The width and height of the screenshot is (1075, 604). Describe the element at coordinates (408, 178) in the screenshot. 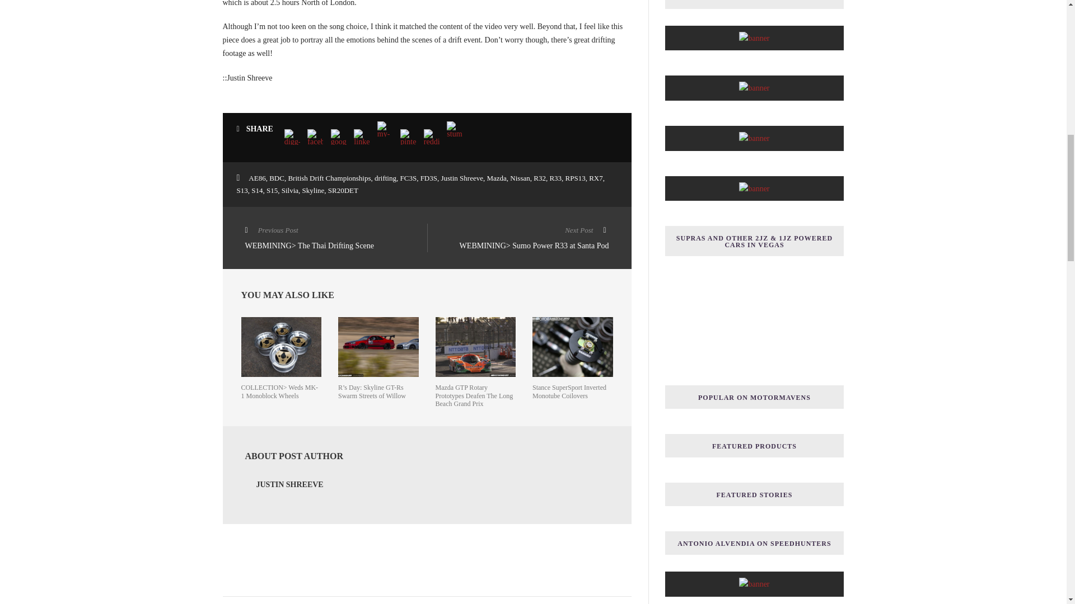

I see `FC3S` at that location.